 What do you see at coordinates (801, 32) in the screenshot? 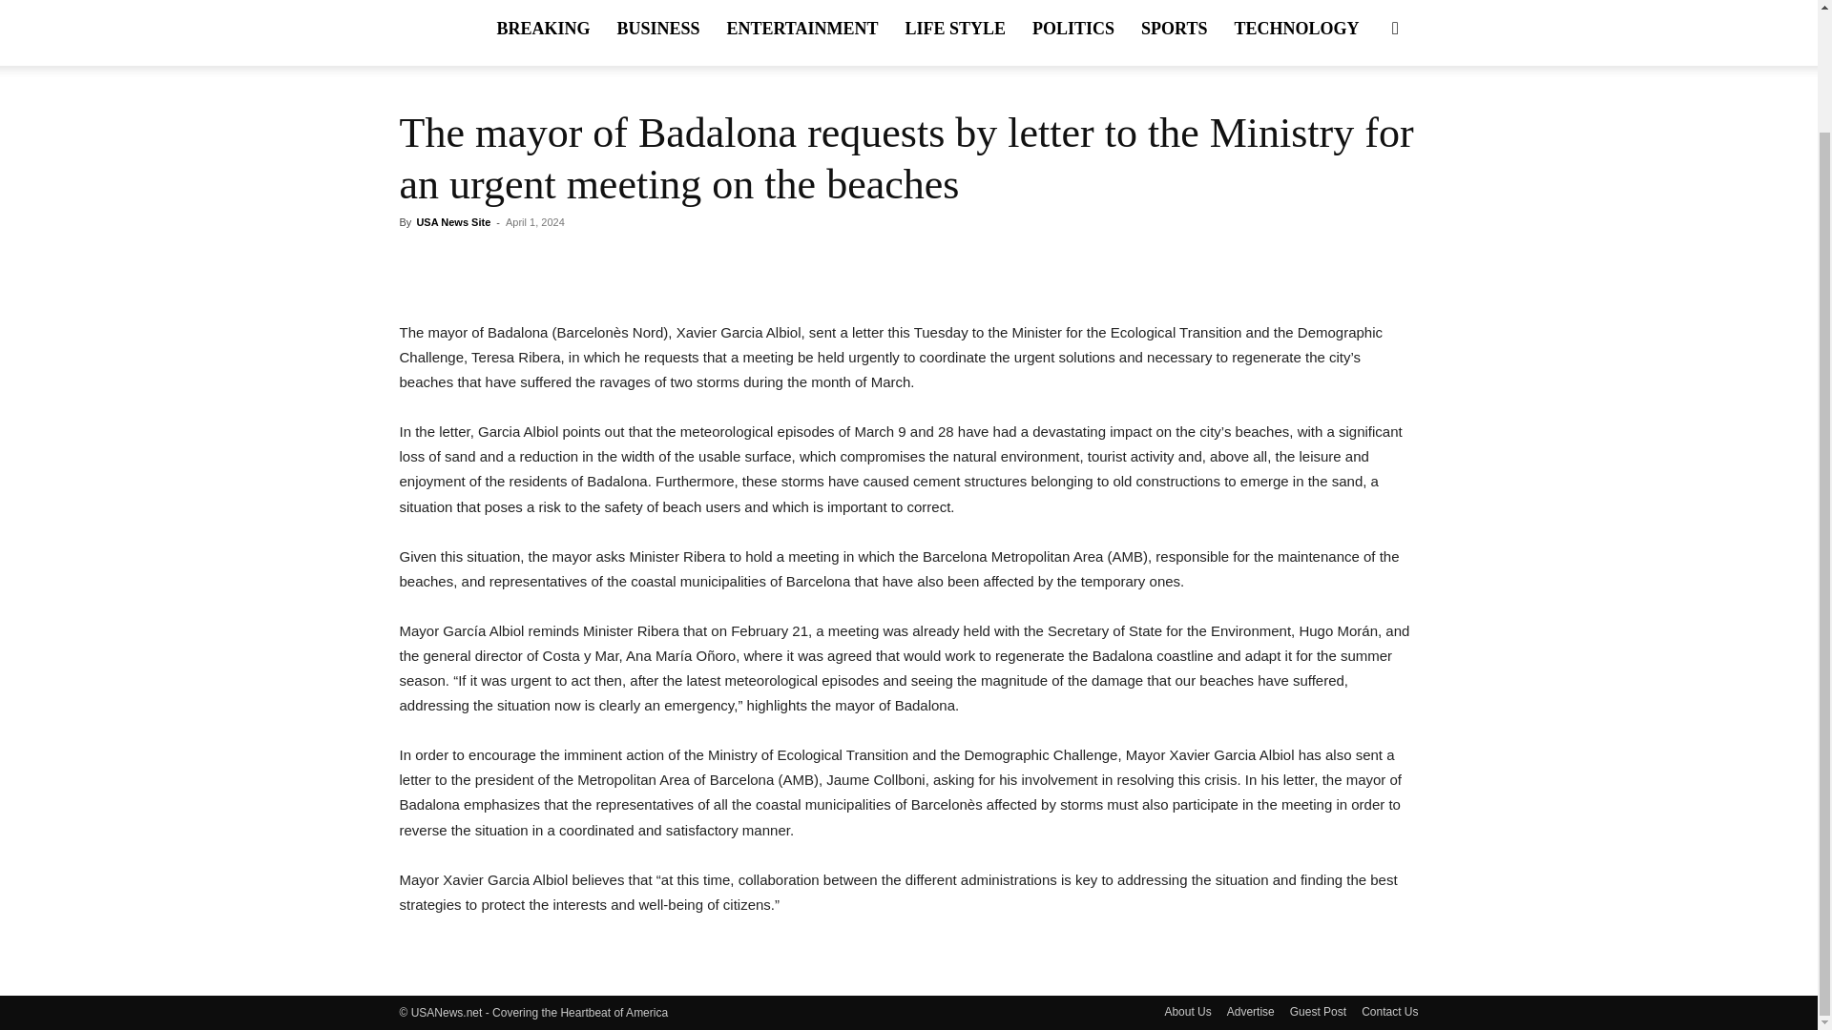
I see `ENTERTAINMENT` at bounding box center [801, 32].